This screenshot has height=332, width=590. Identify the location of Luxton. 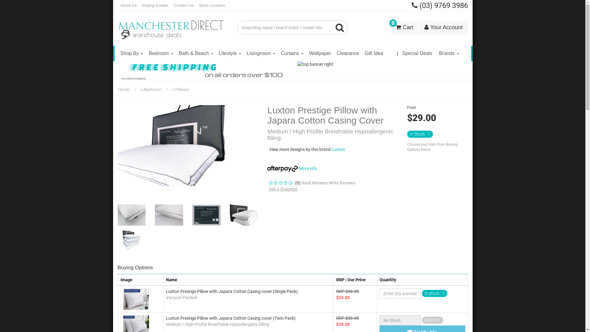
(338, 149).